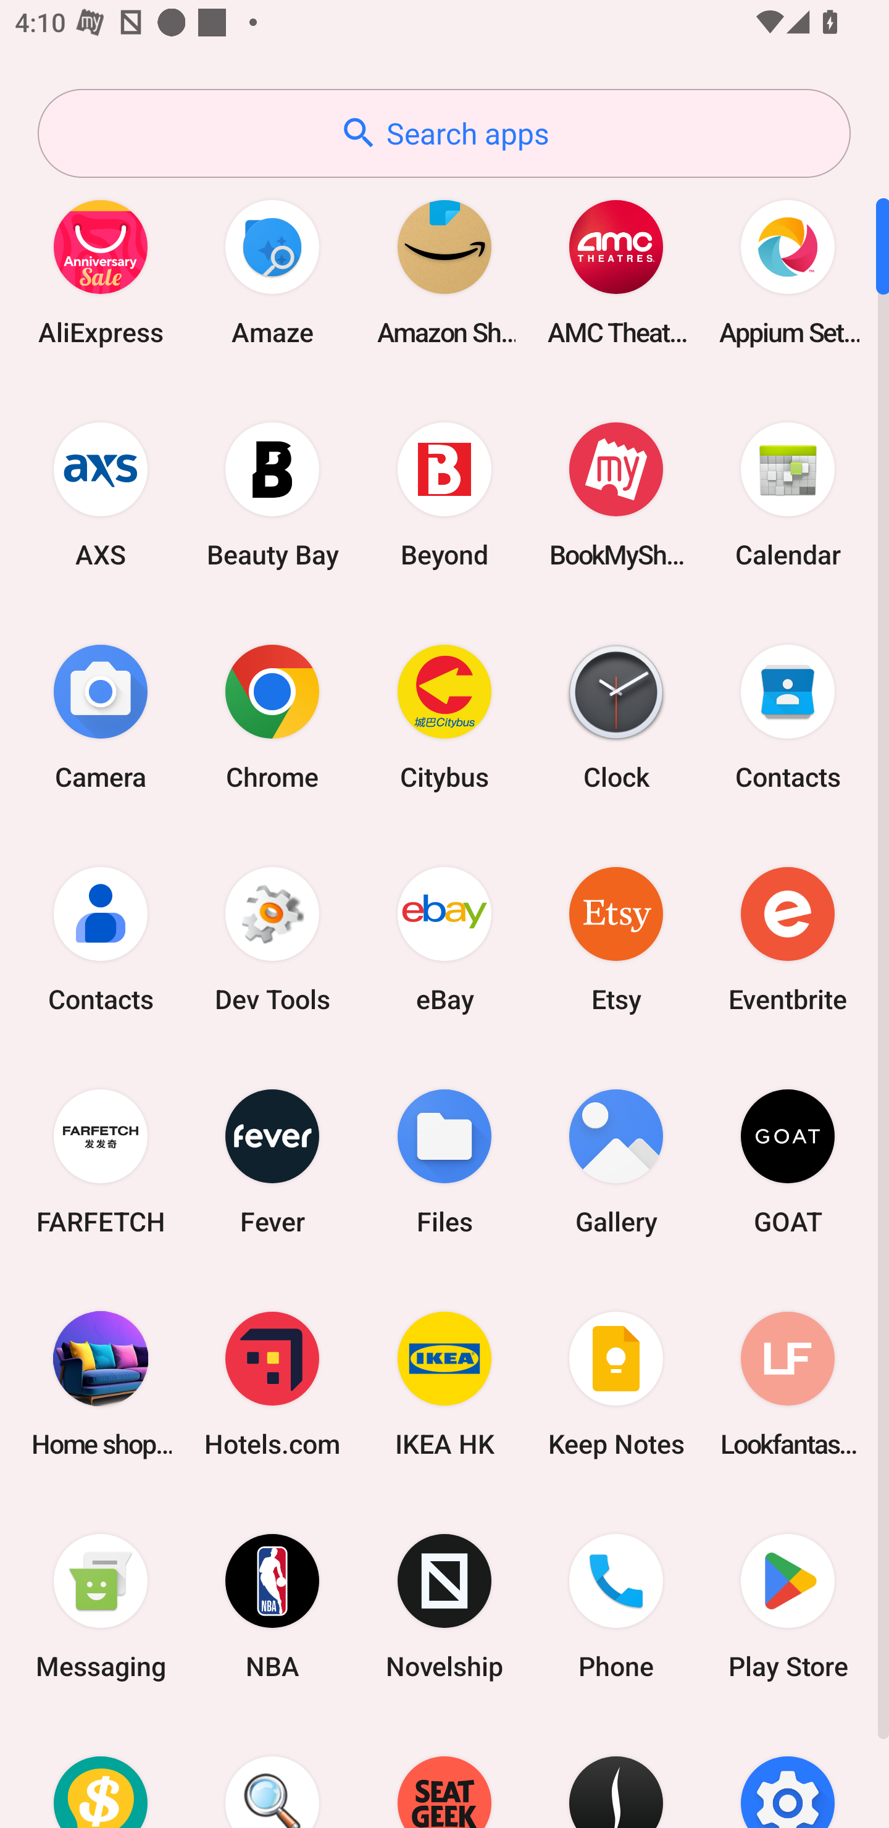  Describe the element at coordinates (101, 1383) in the screenshot. I see `Home shopping` at that location.